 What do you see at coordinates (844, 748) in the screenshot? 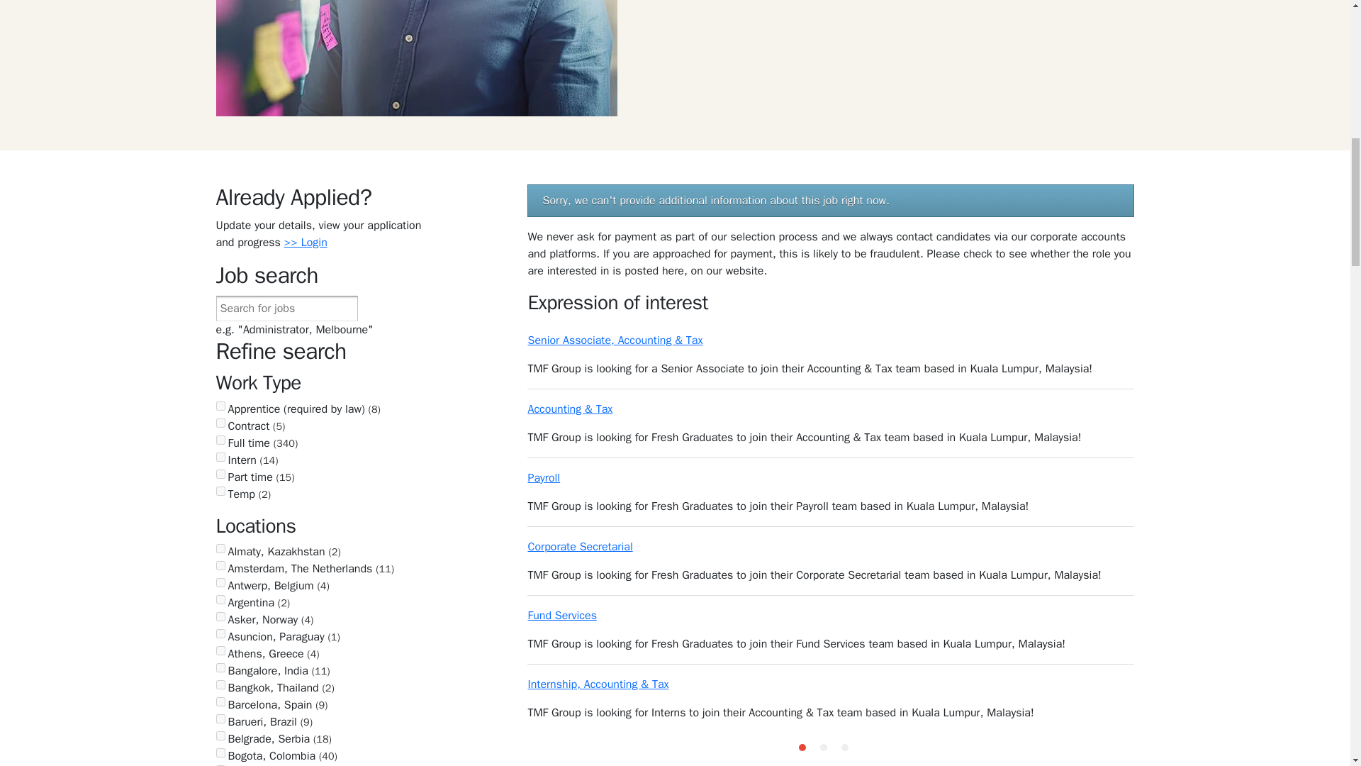
I see `3` at bounding box center [844, 748].